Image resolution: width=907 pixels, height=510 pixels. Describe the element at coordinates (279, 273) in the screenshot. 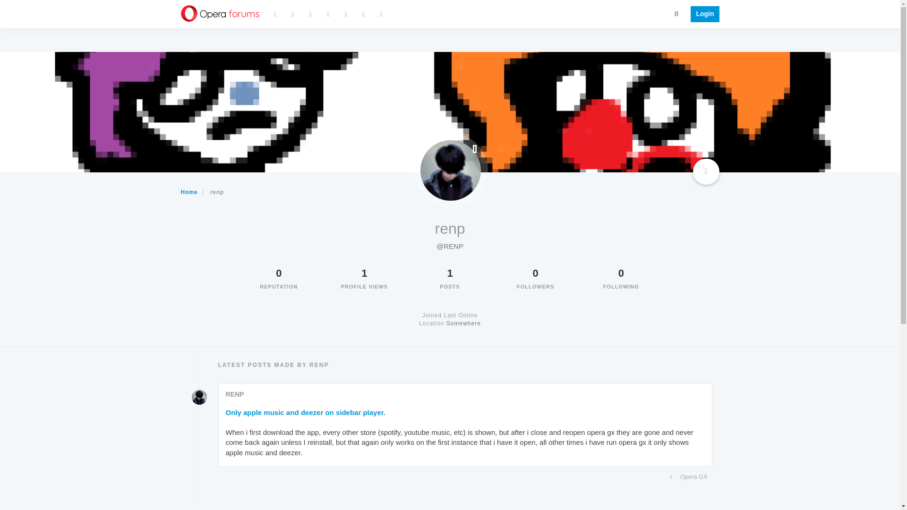

I see `0` at that location.